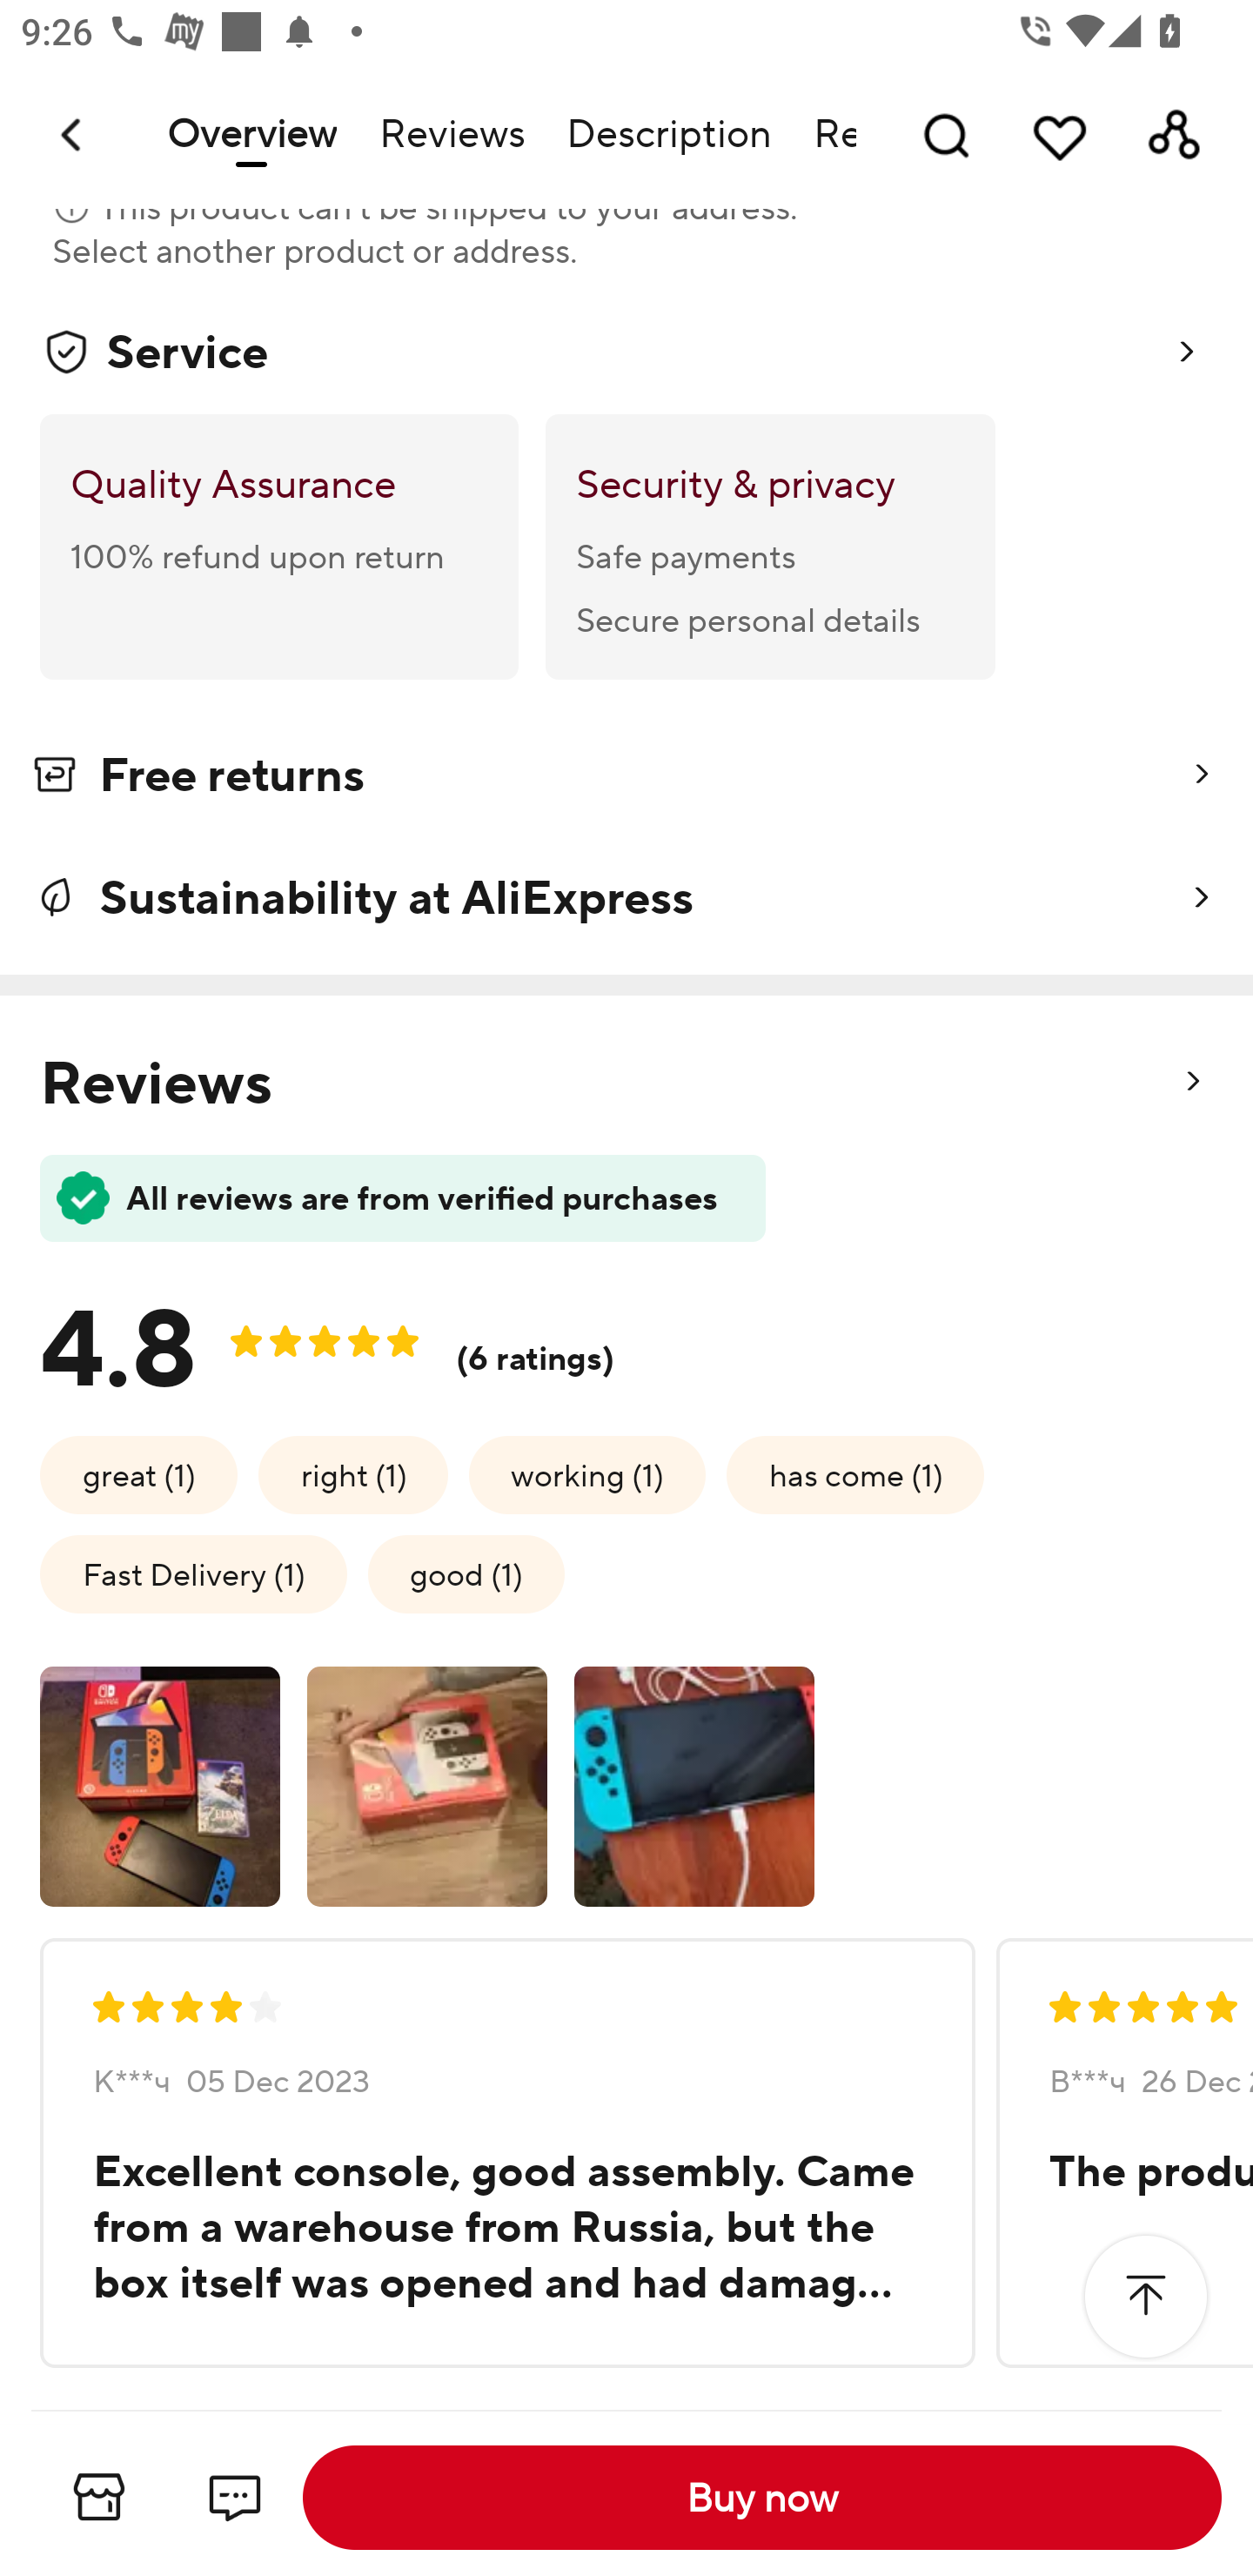  Describe the element at coordinates (762, 2498) in the screenshot. I see `Buy now` at that location.